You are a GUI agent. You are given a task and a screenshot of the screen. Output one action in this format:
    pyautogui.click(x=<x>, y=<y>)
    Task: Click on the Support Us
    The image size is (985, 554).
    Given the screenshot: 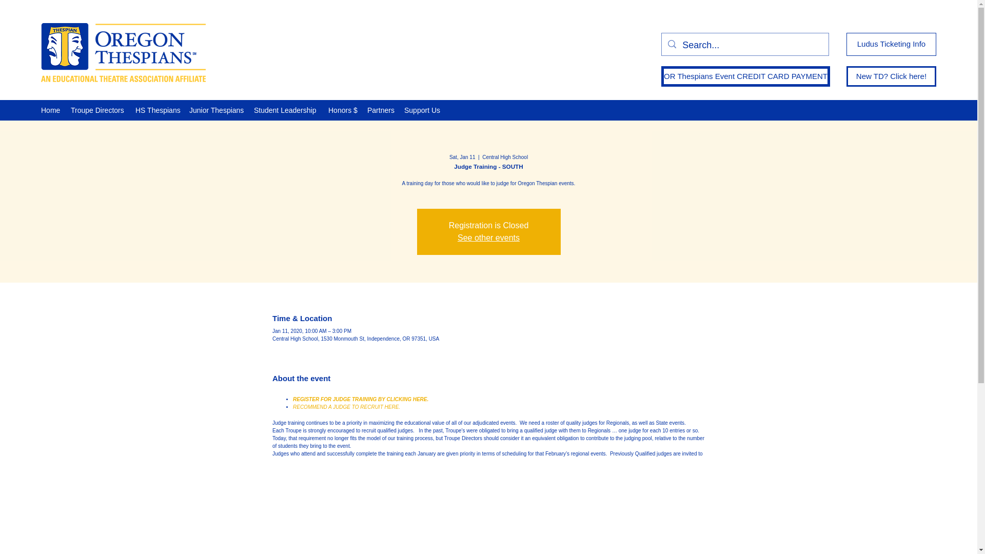 What is the action you would take?
    pyautogui.click(x=422, y=110)
    